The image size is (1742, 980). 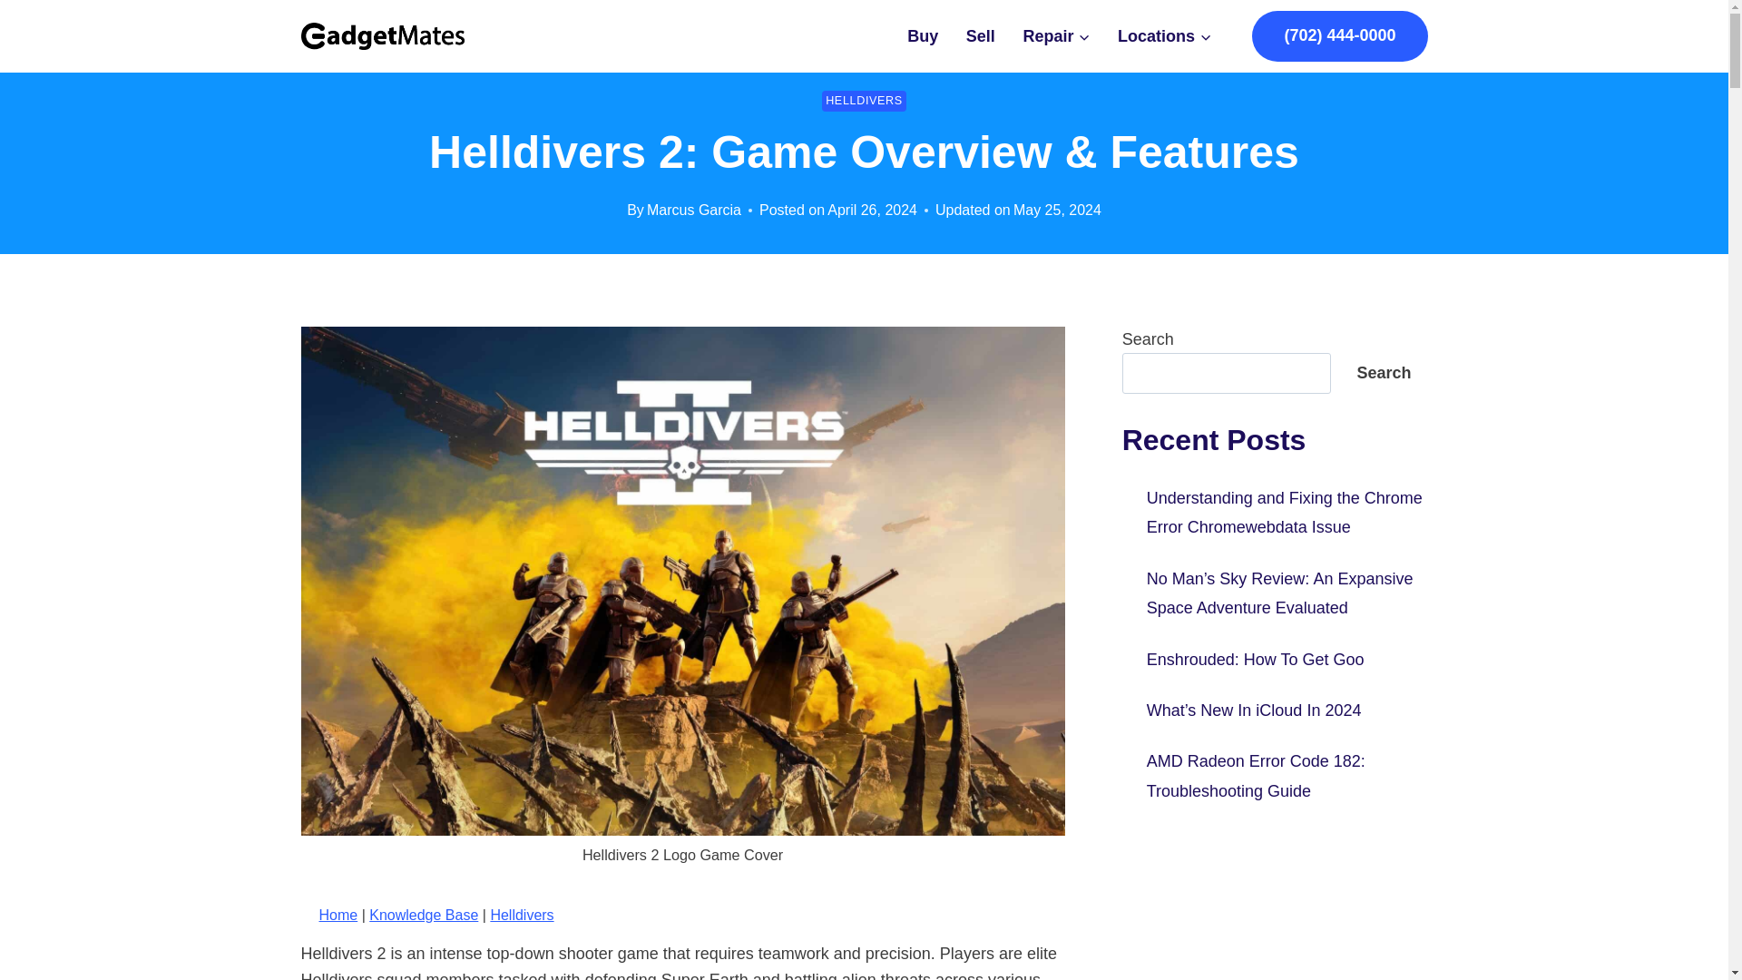 I want to click on Marcus Garcia, so click(x=693, y=209).